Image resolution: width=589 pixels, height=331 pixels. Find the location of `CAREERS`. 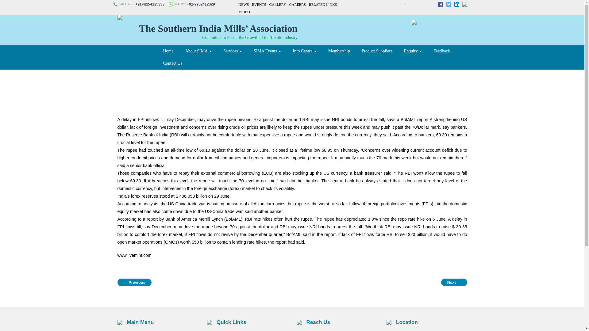

CAREERS is located at coordinates (297, 4).